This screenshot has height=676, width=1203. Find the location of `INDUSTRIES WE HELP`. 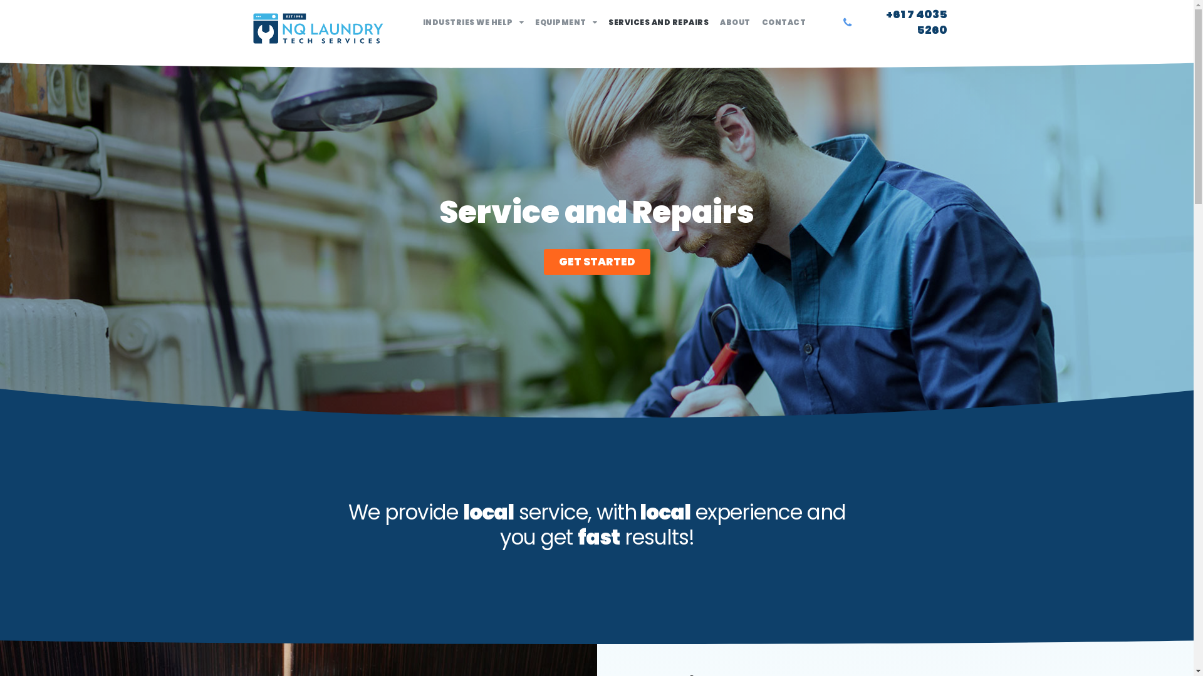

INDUSTRIES WE HELP is located at coordinates (474, 23).